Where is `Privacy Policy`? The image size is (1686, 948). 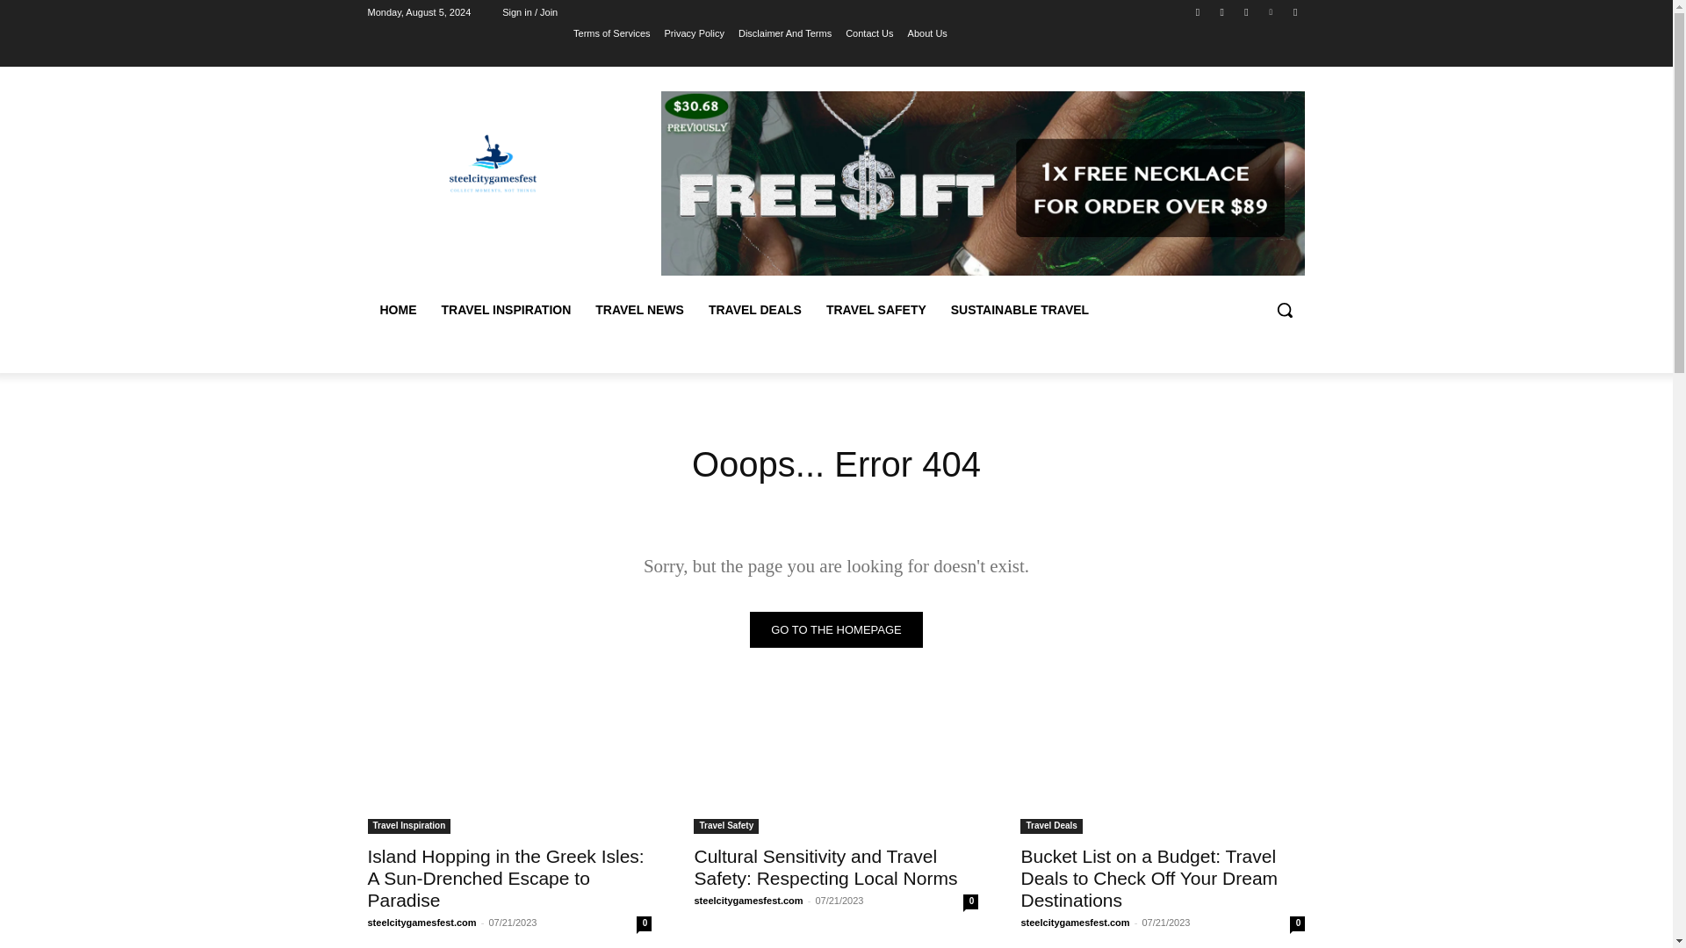
Privacy Policy is located at coordinates (694, 32).